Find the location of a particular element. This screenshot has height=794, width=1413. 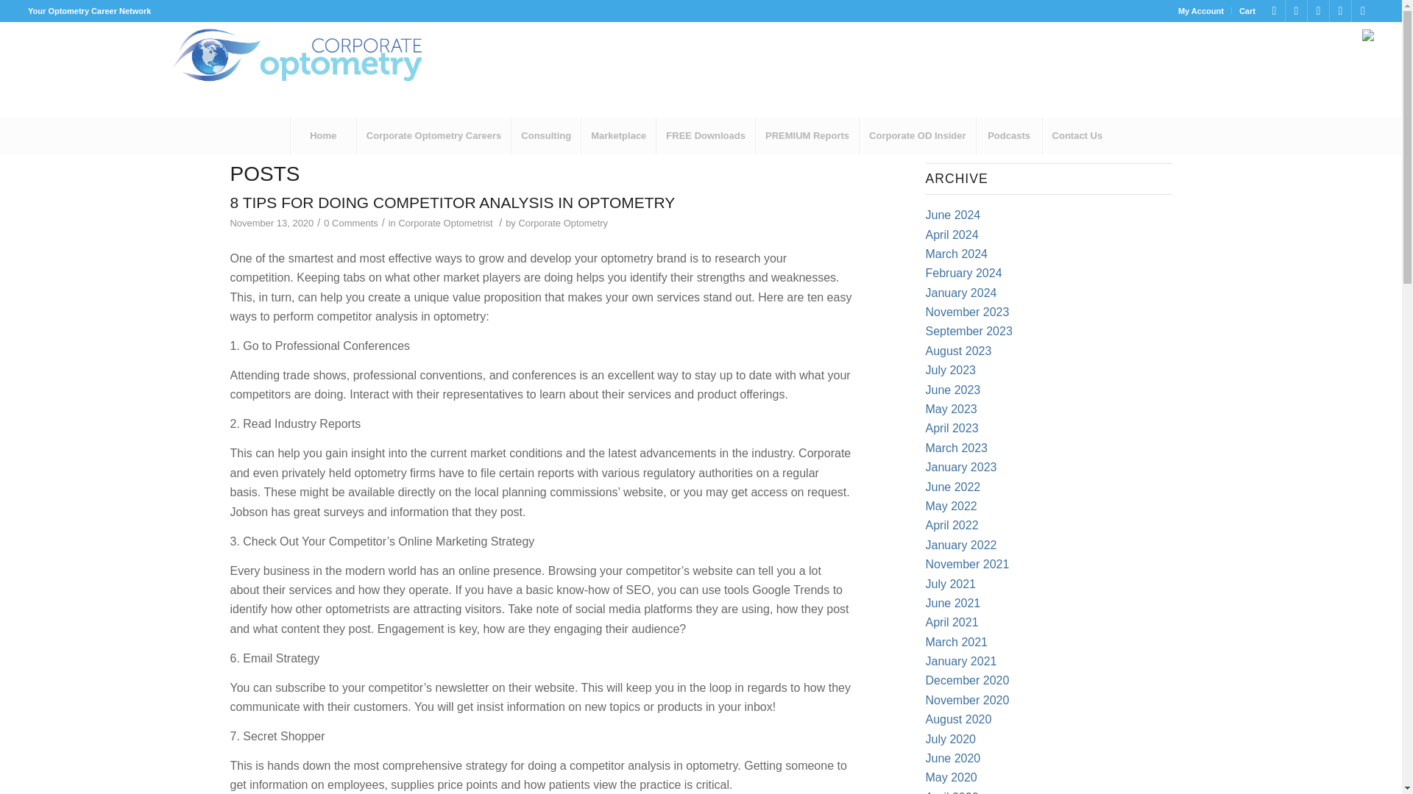

February 2024 is located at coordinates (963, 273).